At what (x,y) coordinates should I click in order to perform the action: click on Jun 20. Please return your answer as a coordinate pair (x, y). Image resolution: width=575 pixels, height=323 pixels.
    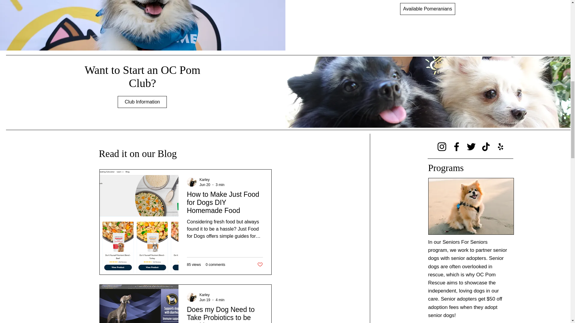
    Looking at the image, I should click on (205, 185).